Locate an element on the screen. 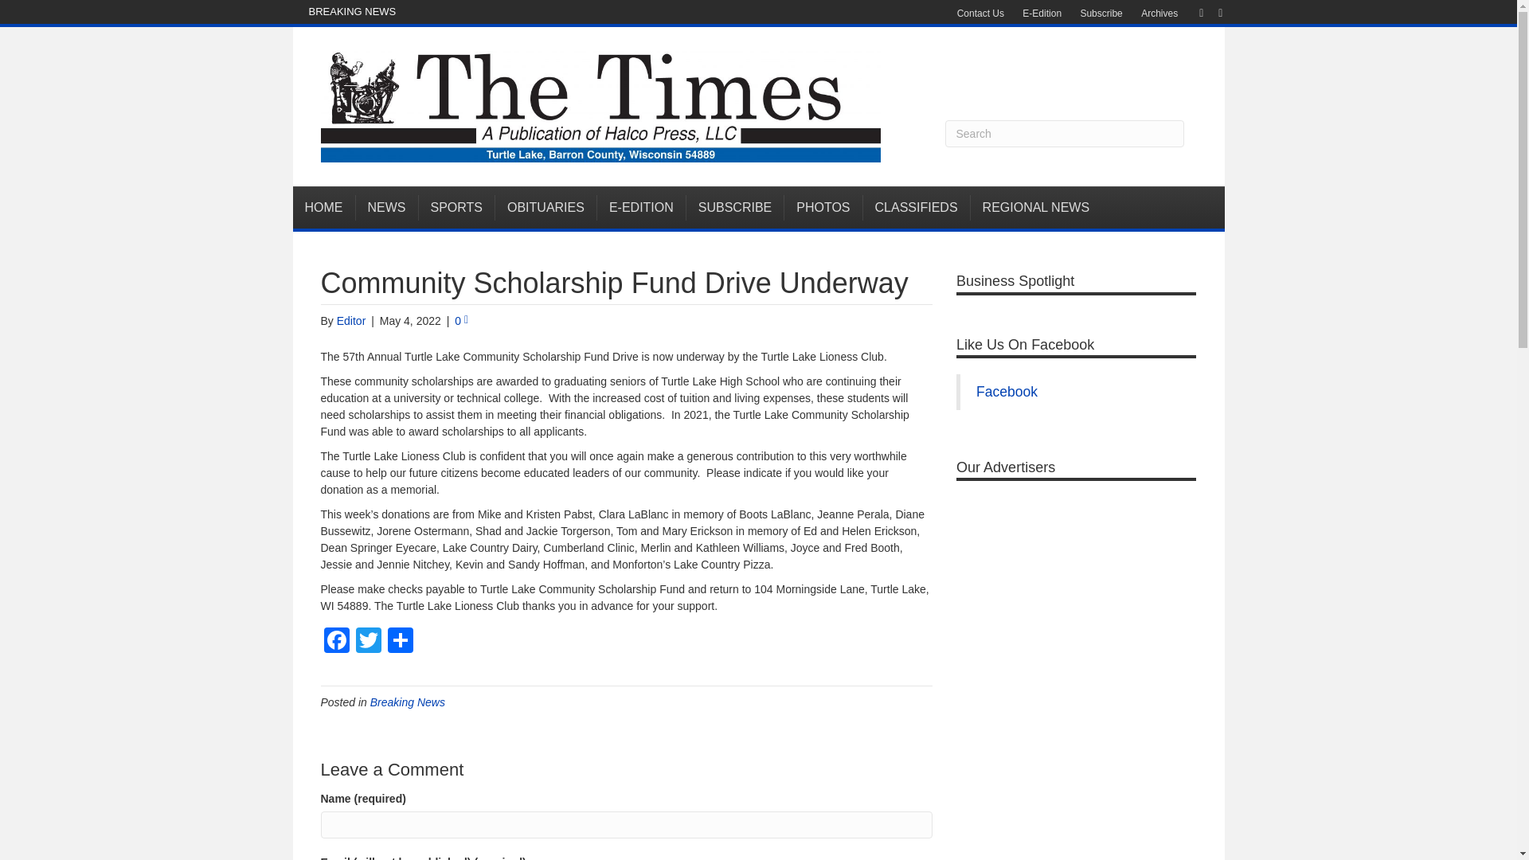  Twitter is located at coordinates (367, 642).